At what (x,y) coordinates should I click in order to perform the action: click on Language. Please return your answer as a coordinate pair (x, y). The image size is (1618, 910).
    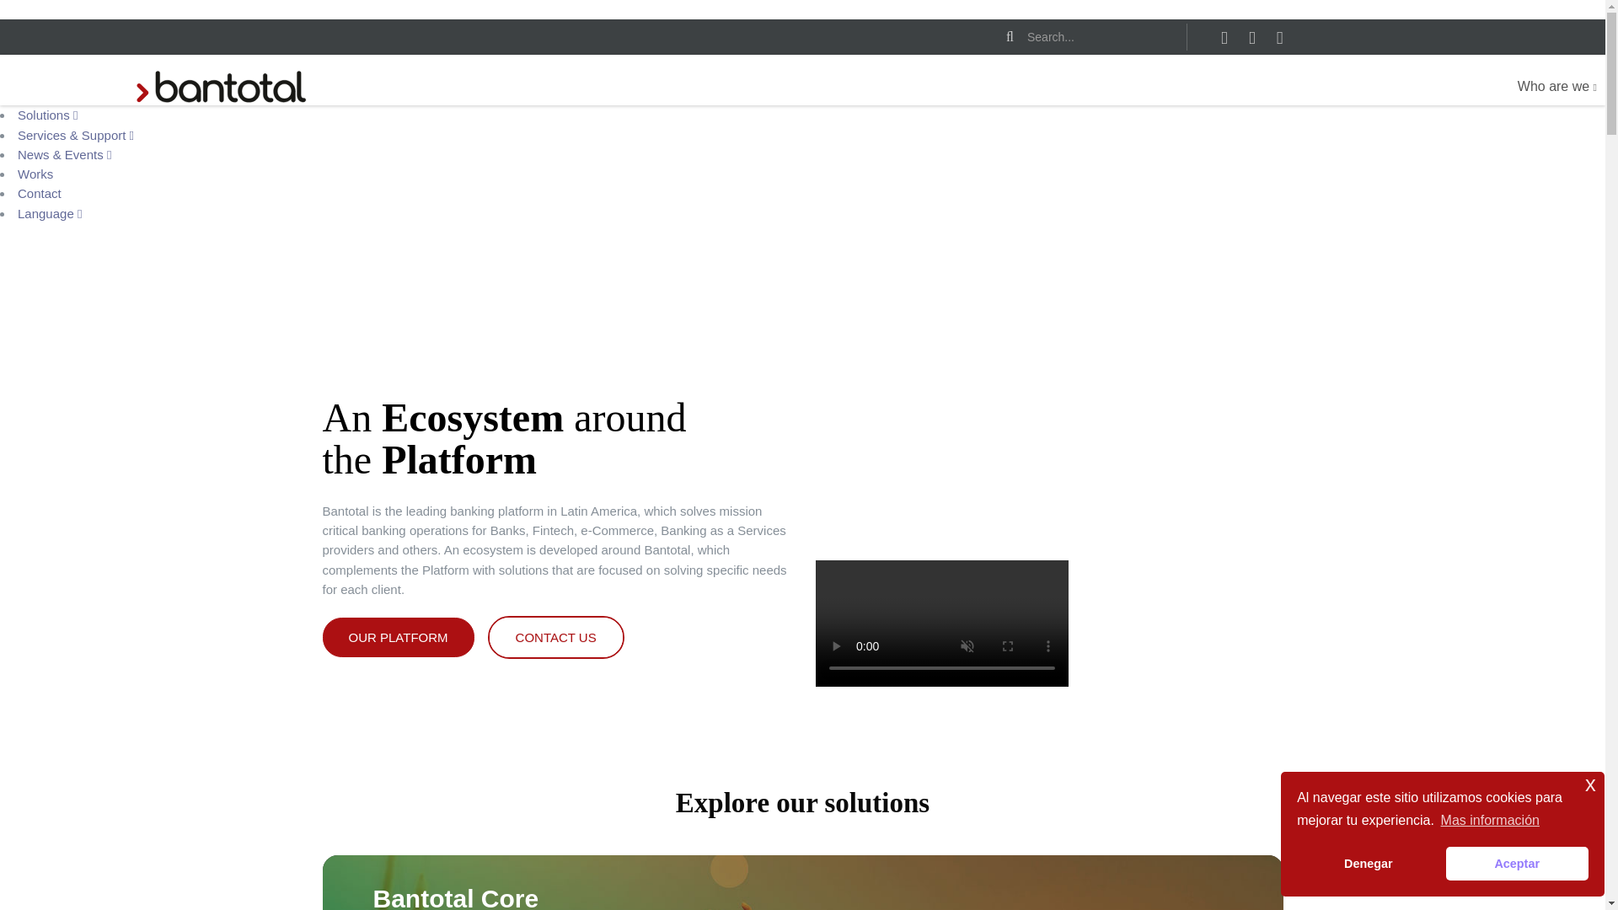
    Looking at the image, I should click on (50, 212).